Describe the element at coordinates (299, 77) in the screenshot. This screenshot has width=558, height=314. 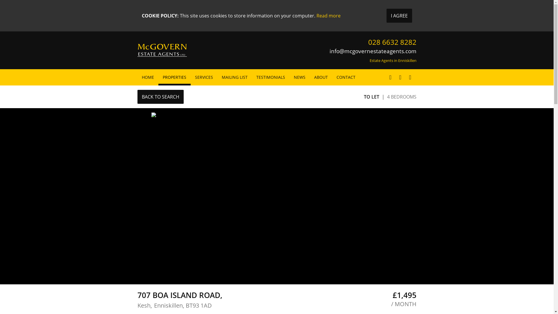
I see `NEWS` at that location.